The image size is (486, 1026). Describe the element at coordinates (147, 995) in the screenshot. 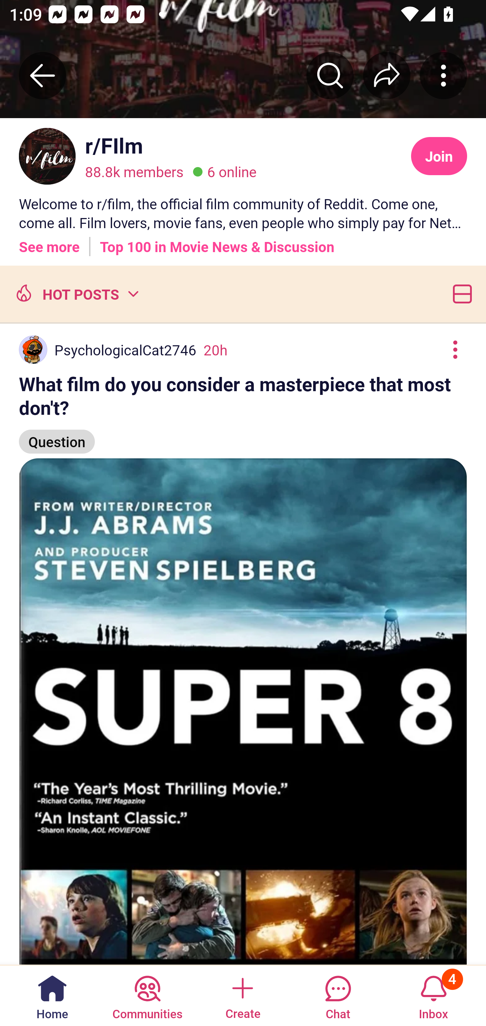

I see `Communities` at that location.